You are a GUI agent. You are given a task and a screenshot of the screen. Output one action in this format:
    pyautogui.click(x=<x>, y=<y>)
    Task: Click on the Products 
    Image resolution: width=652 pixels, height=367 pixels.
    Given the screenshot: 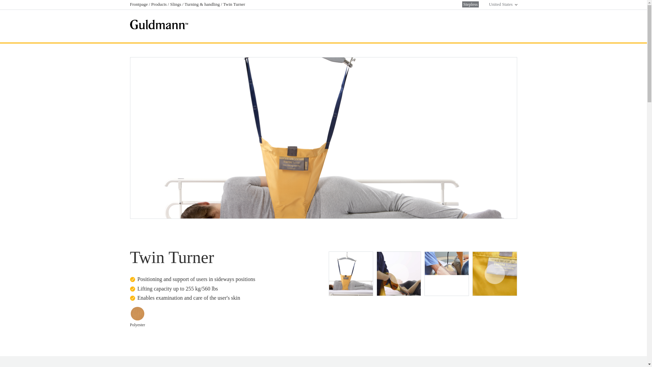 What is the action you would take?
    pyautogui.click(x=159, y=4)
    